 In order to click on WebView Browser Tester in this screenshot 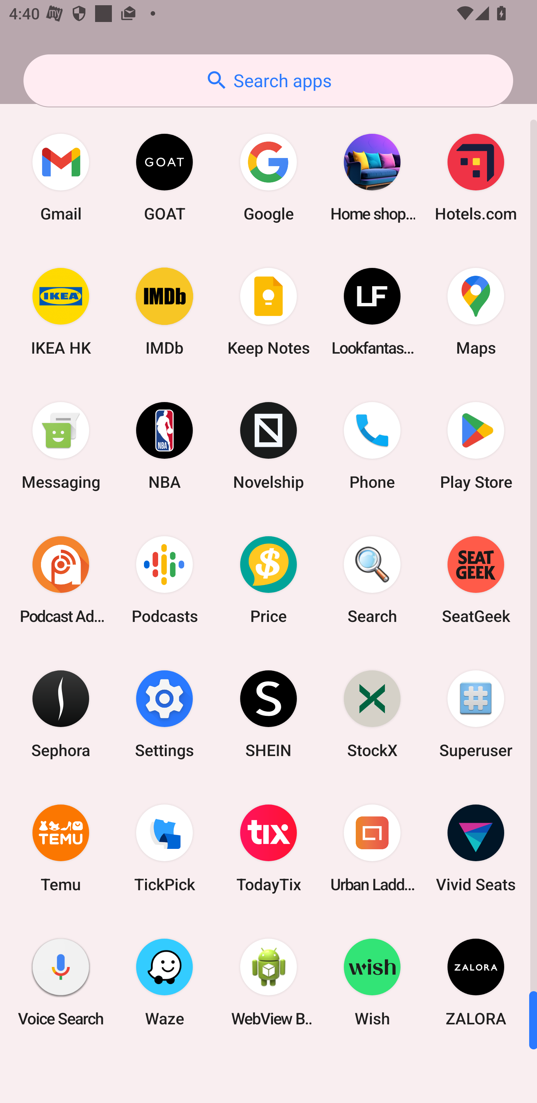, I will do `click(268, 982)`.